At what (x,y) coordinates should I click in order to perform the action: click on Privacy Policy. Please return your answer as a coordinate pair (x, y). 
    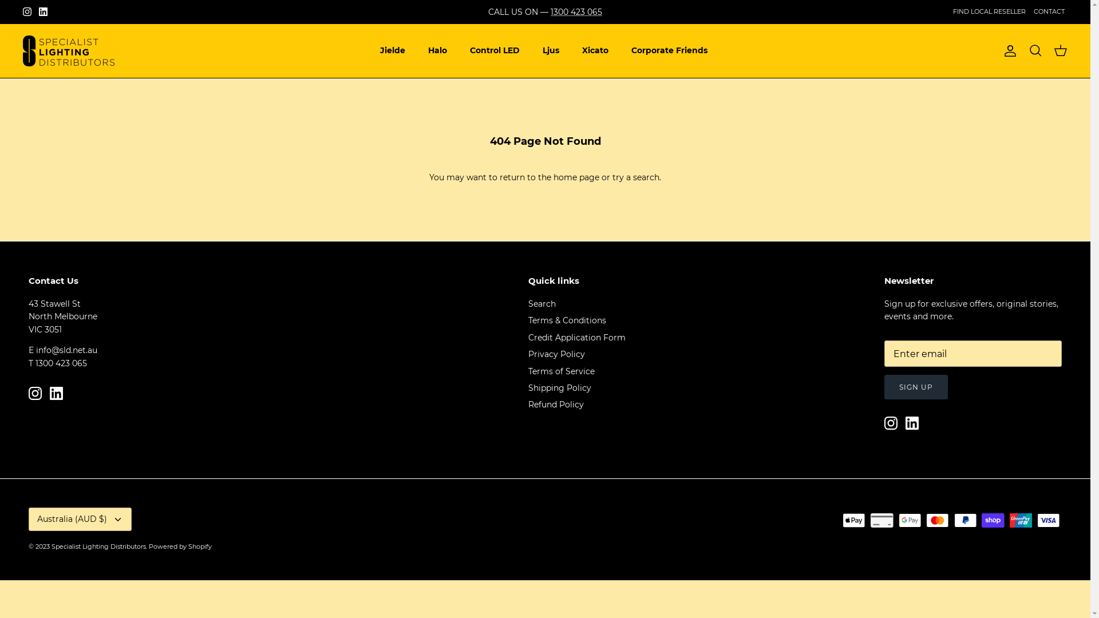
    Looking at the image, I should click on (556, 354).